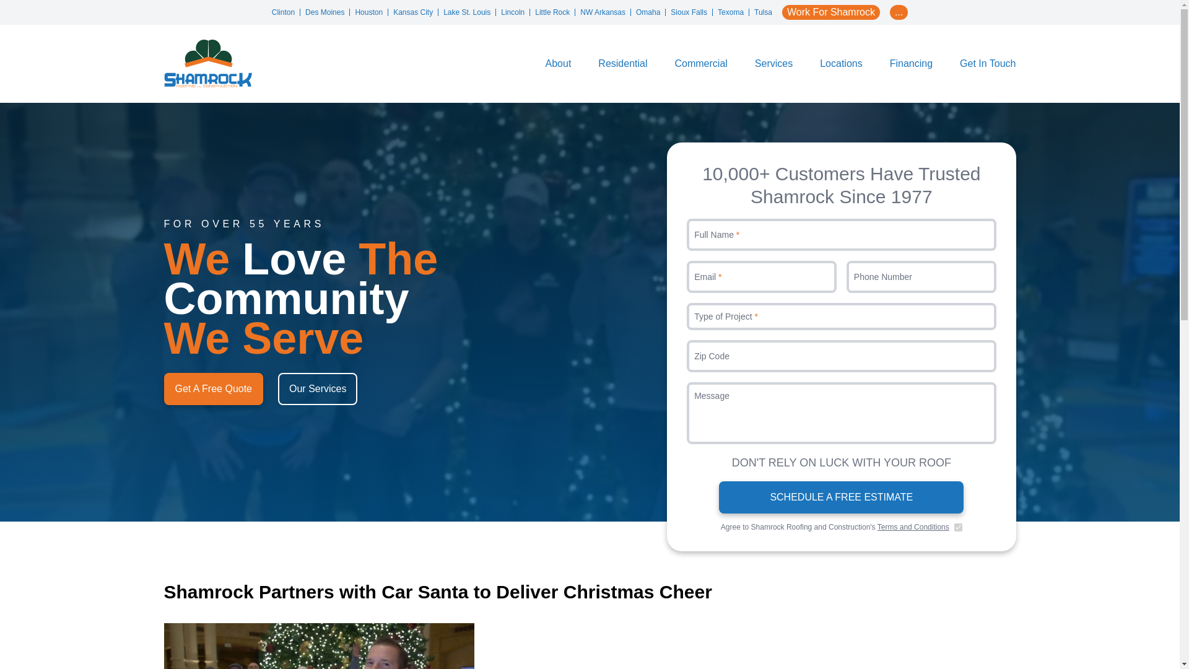 This screenshot has width=1189, height=669. Describe the element at coordinates (515, 12) in the screenshot. I see `Lincoln` at that location.